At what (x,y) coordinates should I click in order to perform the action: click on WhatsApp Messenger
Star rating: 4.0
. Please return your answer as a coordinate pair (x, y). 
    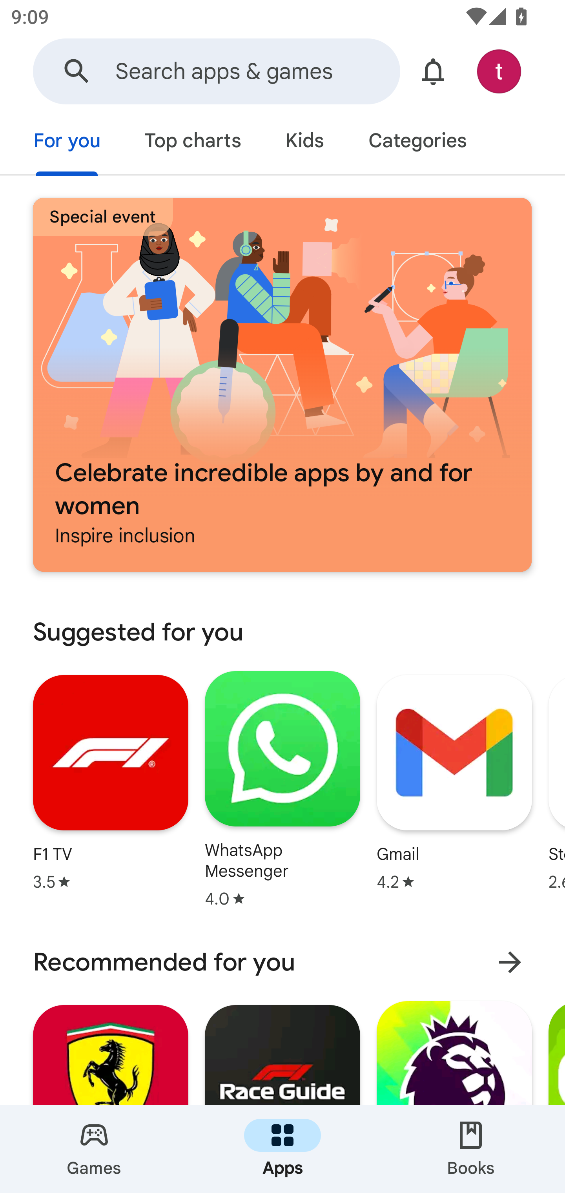
    Looking at the image, I should click on (282, 789).